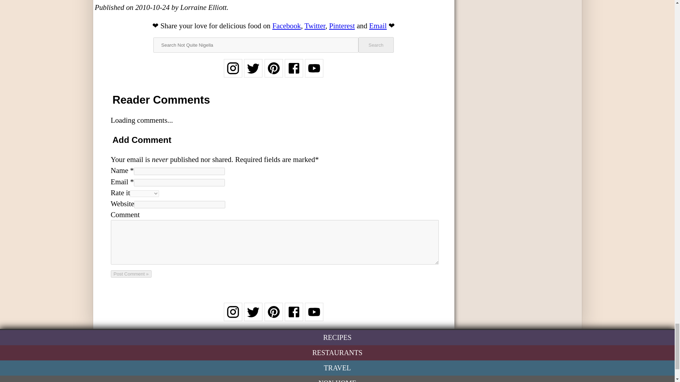 Image resolution: width=680 pixels, height=382 pixels. I want to click on Tweet, so click(315, 25).